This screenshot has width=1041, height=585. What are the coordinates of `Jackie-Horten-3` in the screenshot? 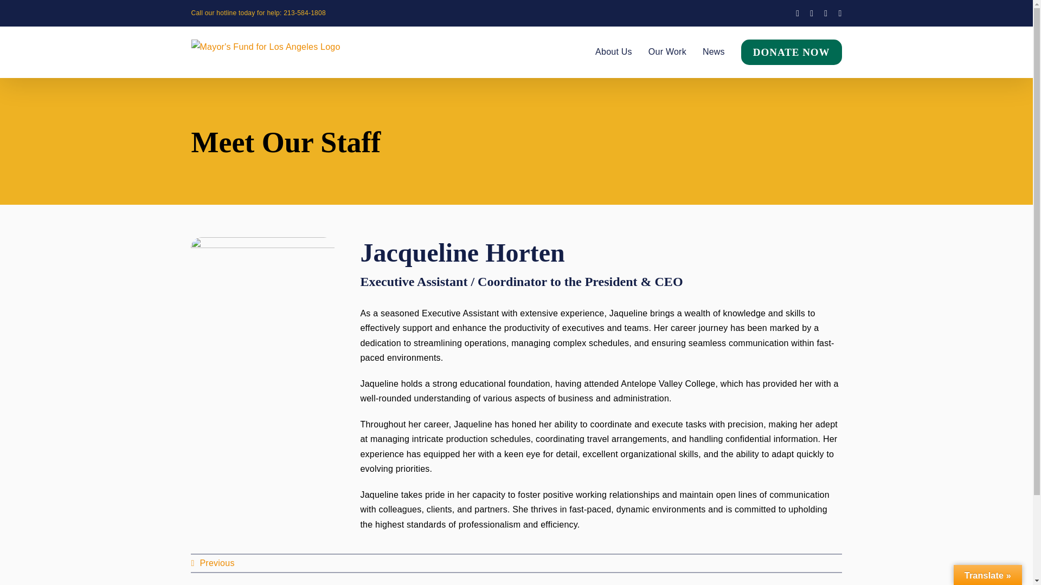 It's located at (262, 309).